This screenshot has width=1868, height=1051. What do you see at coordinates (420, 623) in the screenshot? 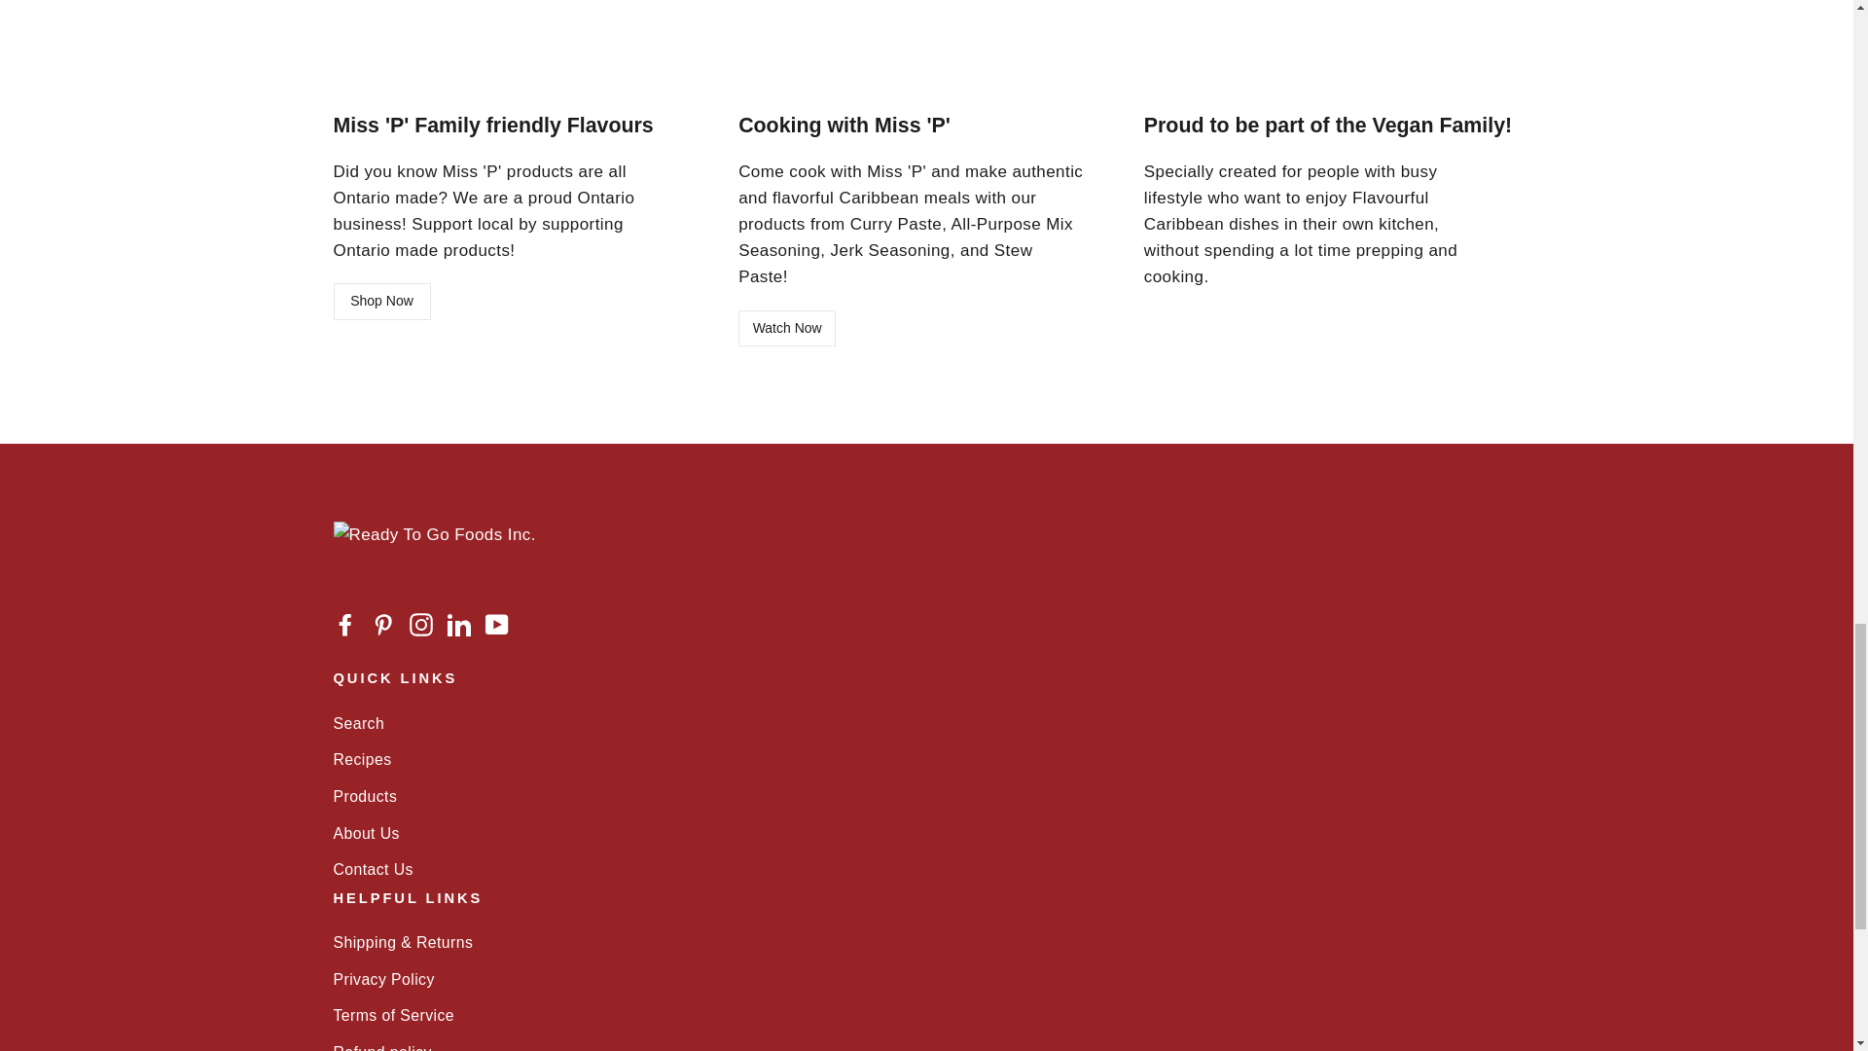
I see `Ready To Go Foods Inc. on Instagram` at bounding box center [420, 623].